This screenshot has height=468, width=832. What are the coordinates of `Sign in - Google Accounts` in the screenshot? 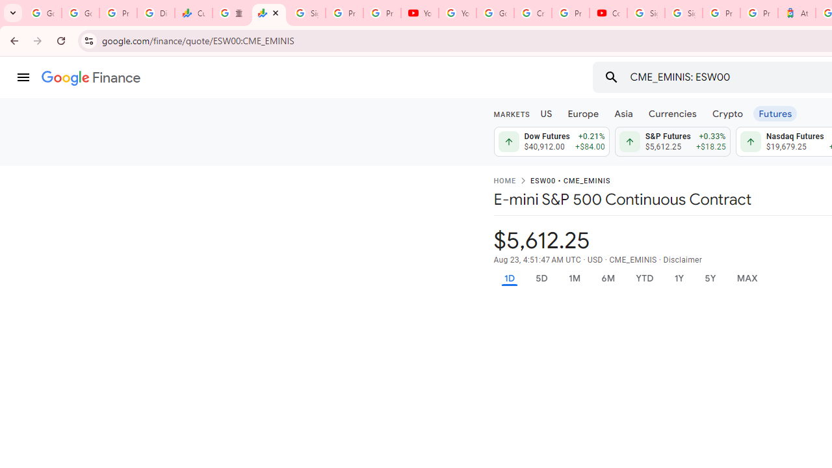 It's located at (306, 13).